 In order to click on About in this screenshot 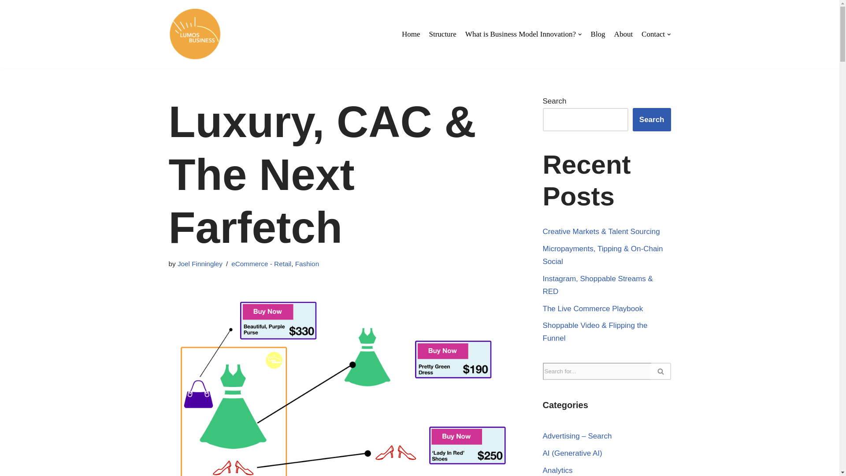, I will do `click(623, 33)`.